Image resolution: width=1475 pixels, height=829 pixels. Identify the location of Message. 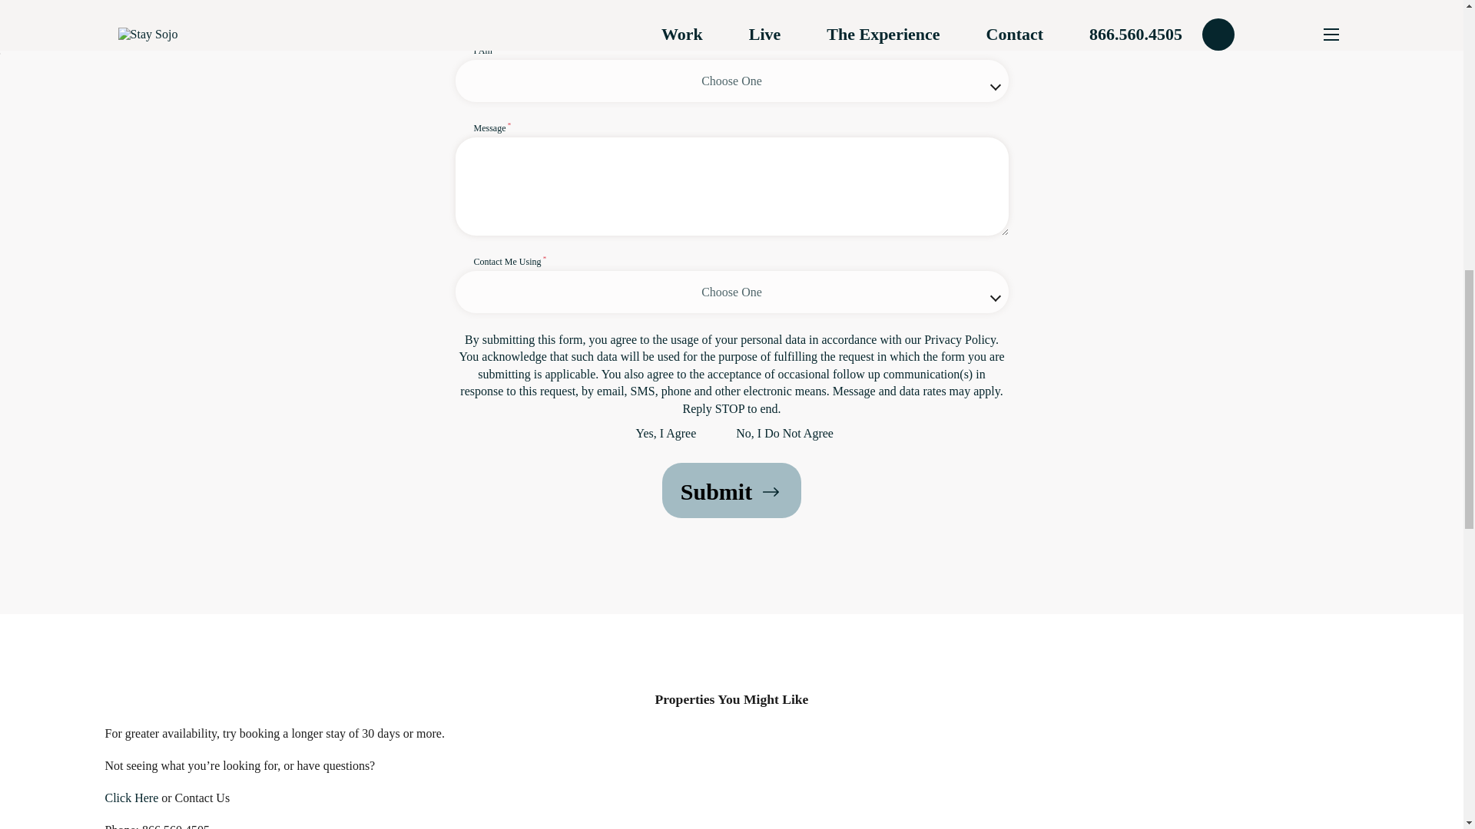
(731, 177).